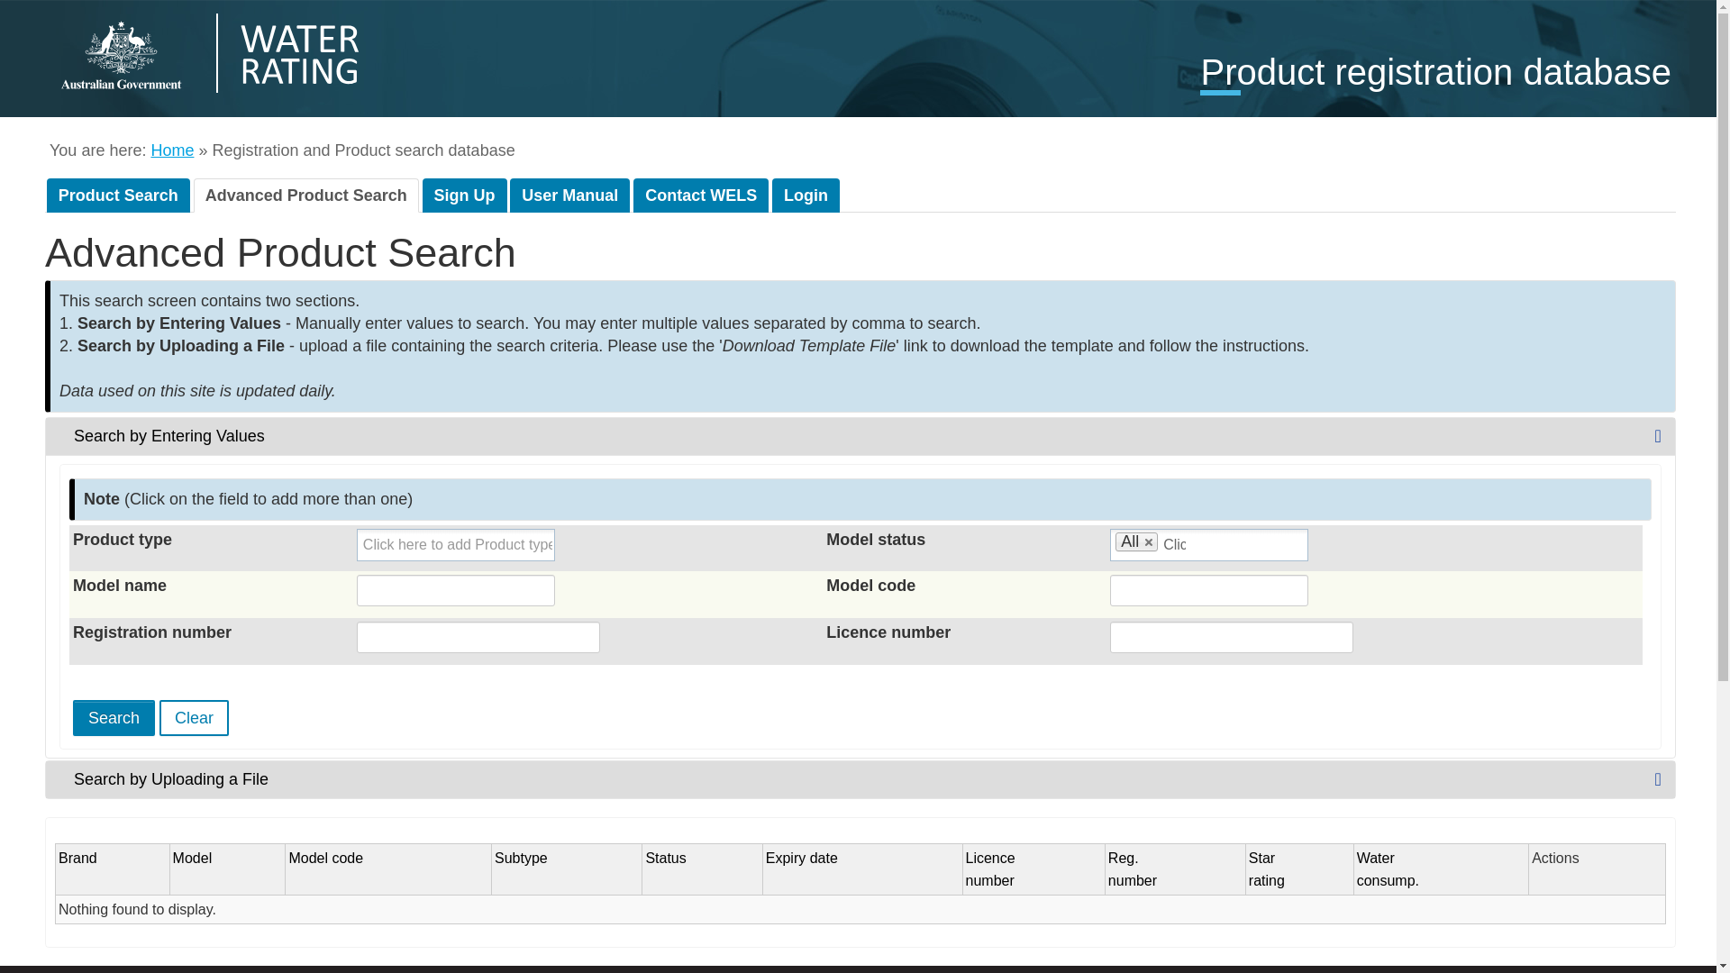 This screenshot has width=1730, height=973. I want to click on Advanced Product Search, so click(306, 195).